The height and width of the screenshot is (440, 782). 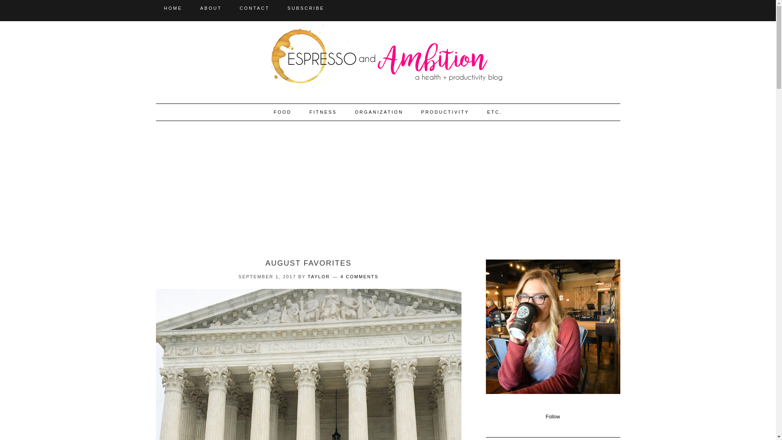 What do you see at coordinates (323, 112) in the screenshot?
I see `FITNESS` at bounding box center [323, 112].